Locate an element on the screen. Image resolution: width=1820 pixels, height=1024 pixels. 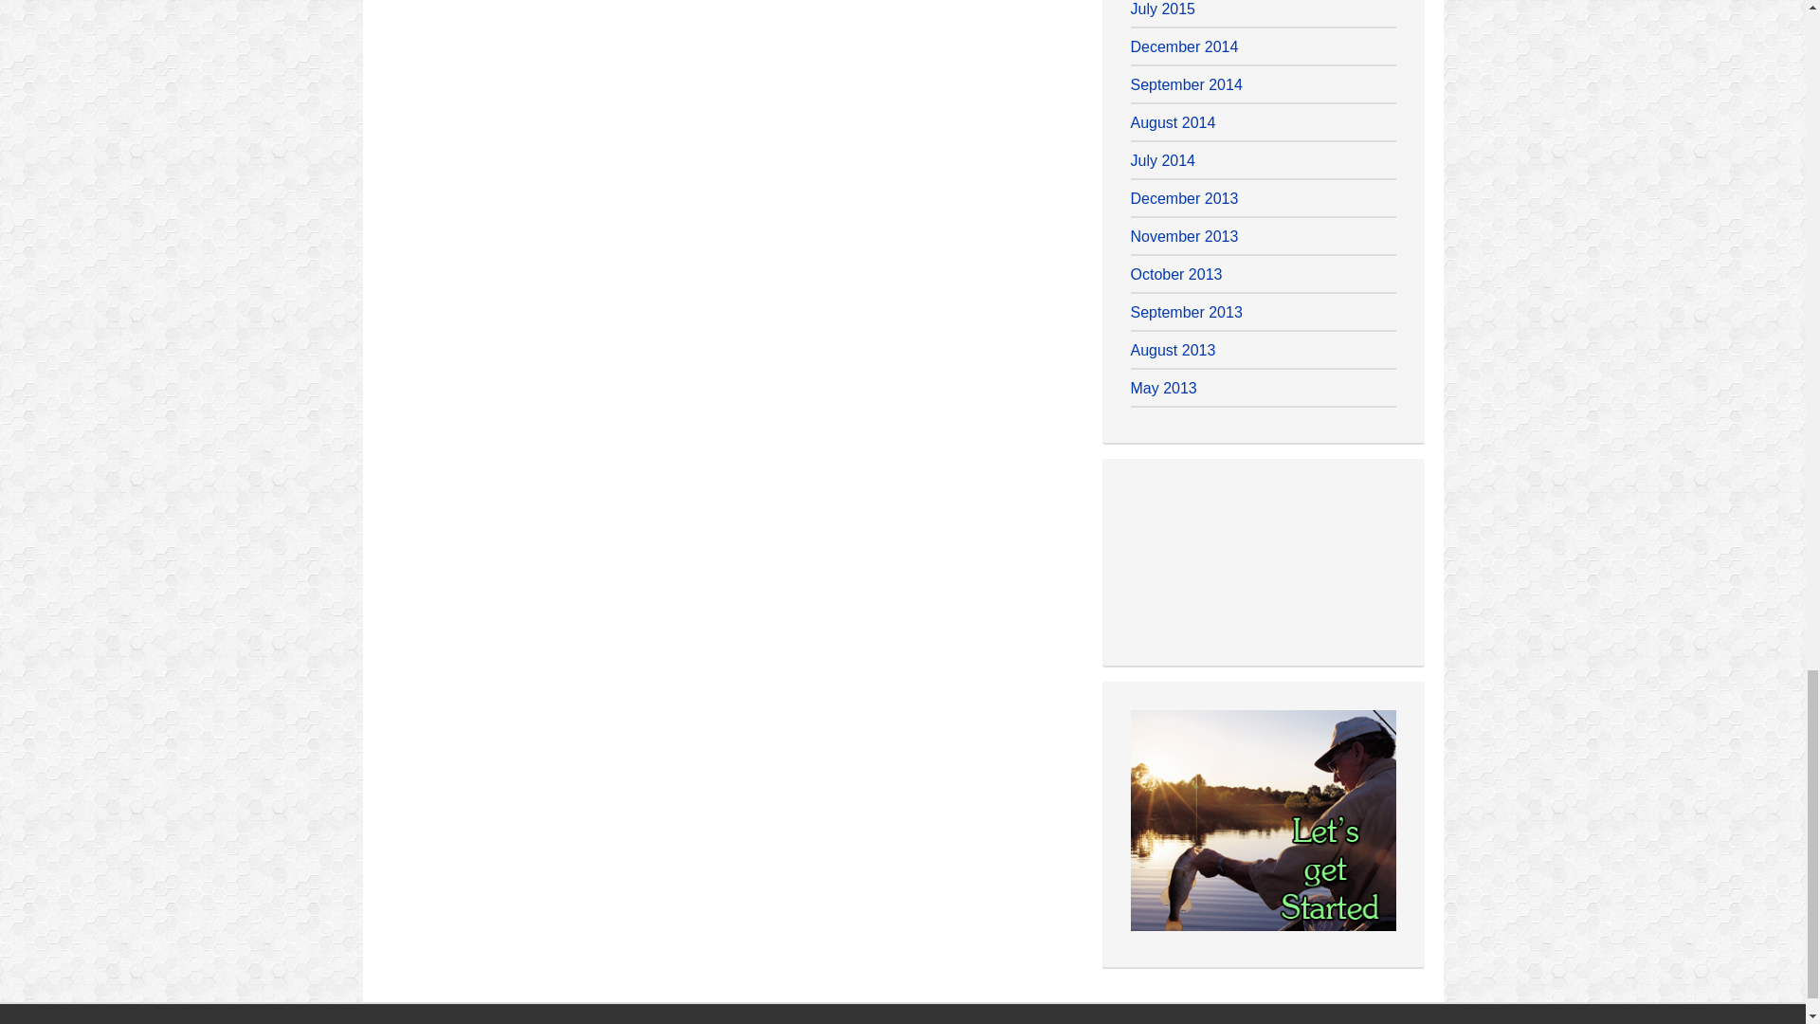
May 2013 is located at coordinates (1162, 387).